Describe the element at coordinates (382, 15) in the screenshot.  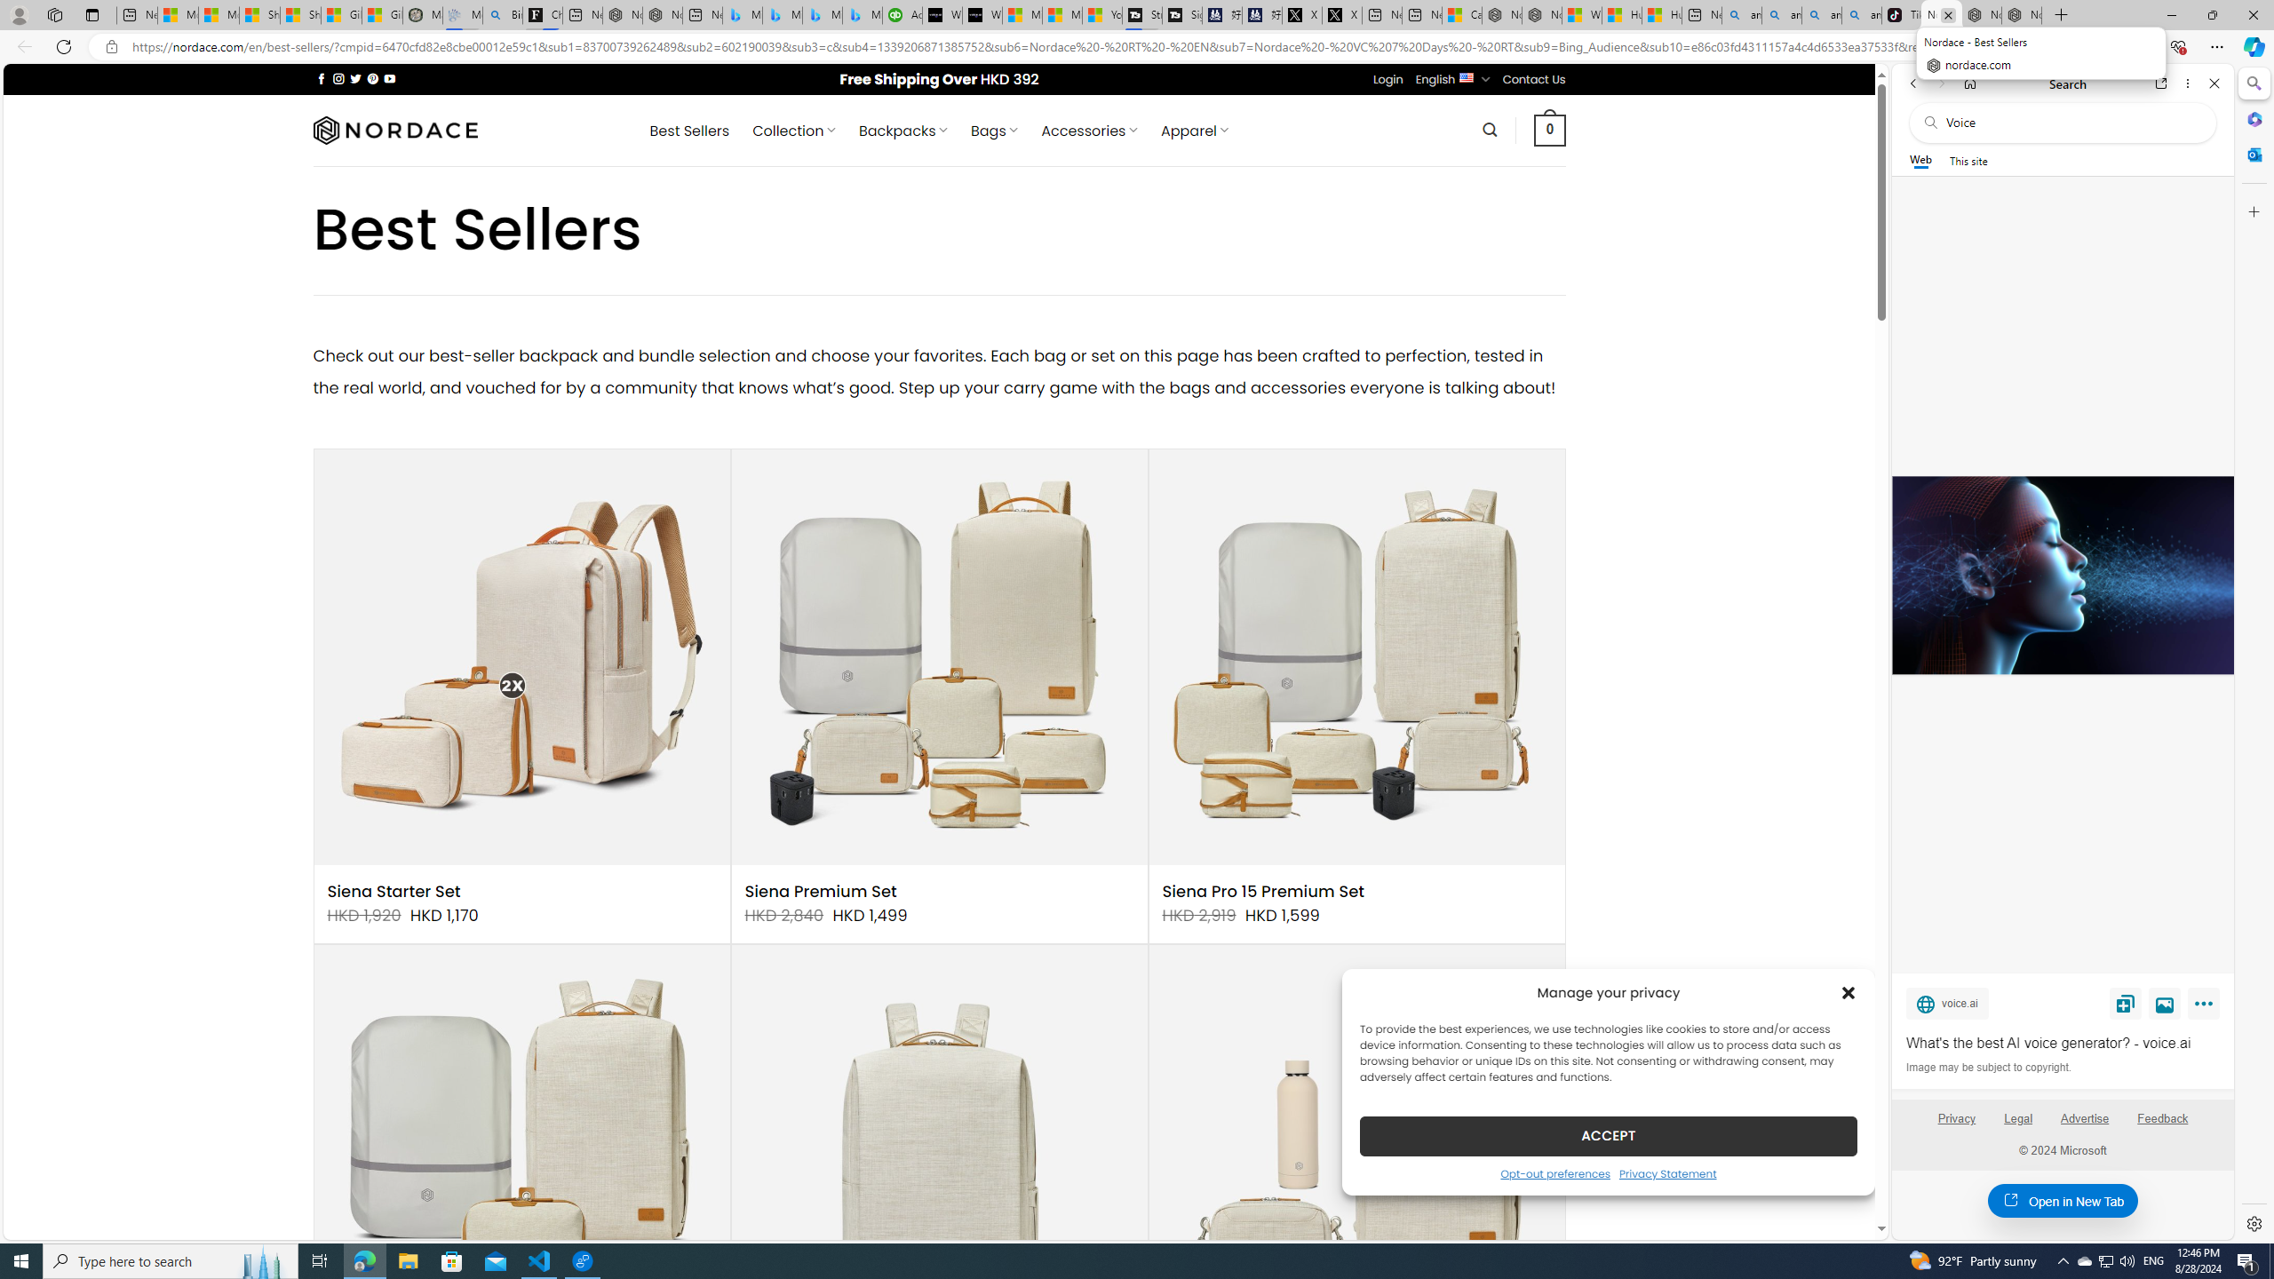
I see `Gilma and Hector both pose tropical trouble for Hawaii` at that location.